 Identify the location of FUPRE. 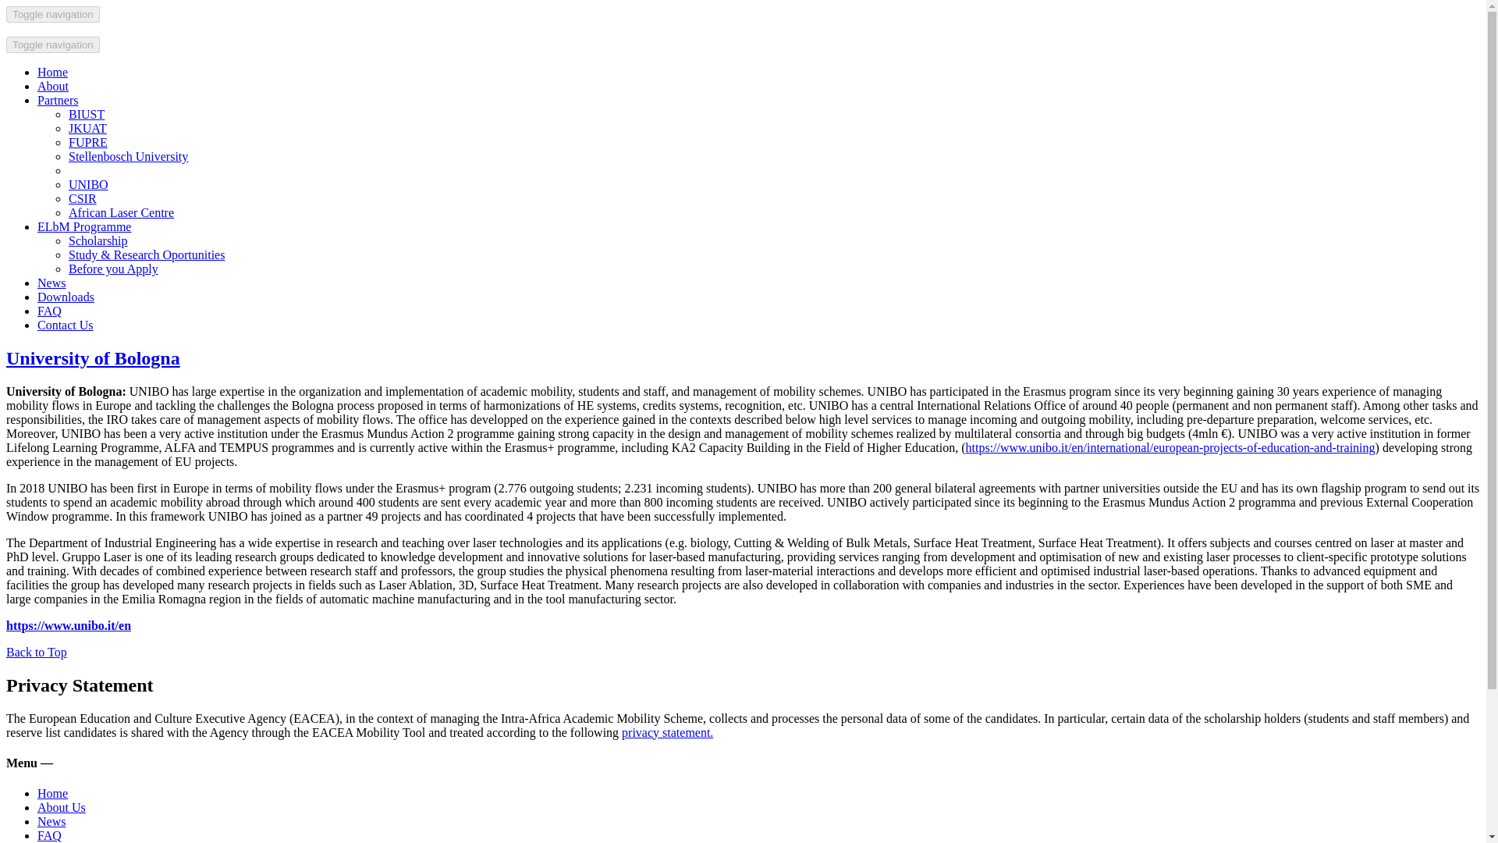
(88, 142).